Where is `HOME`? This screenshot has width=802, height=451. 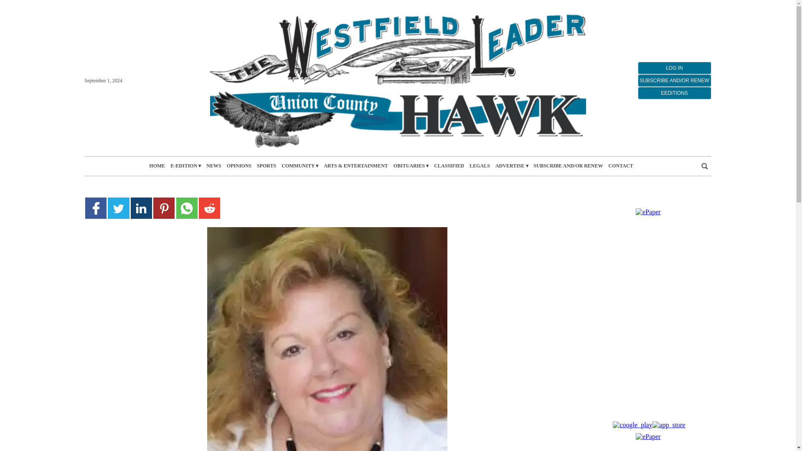
HOME is located at coordinates (157, 166).